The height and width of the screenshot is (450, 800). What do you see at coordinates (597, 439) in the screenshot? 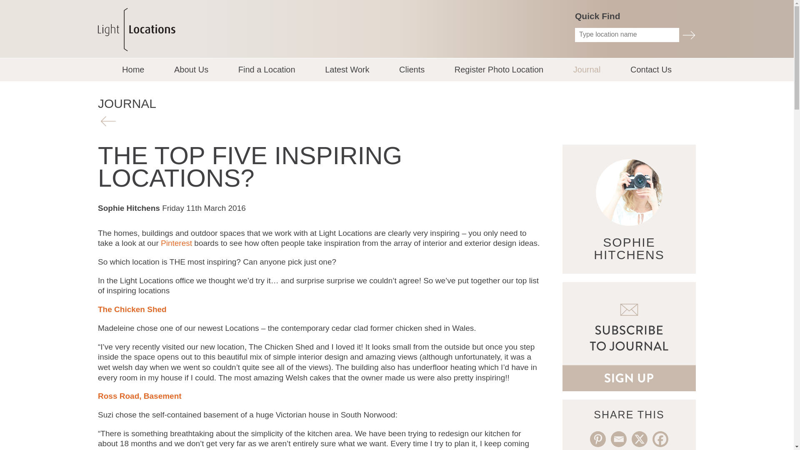
I see `Pinterest` at bounding box center [597, 439].